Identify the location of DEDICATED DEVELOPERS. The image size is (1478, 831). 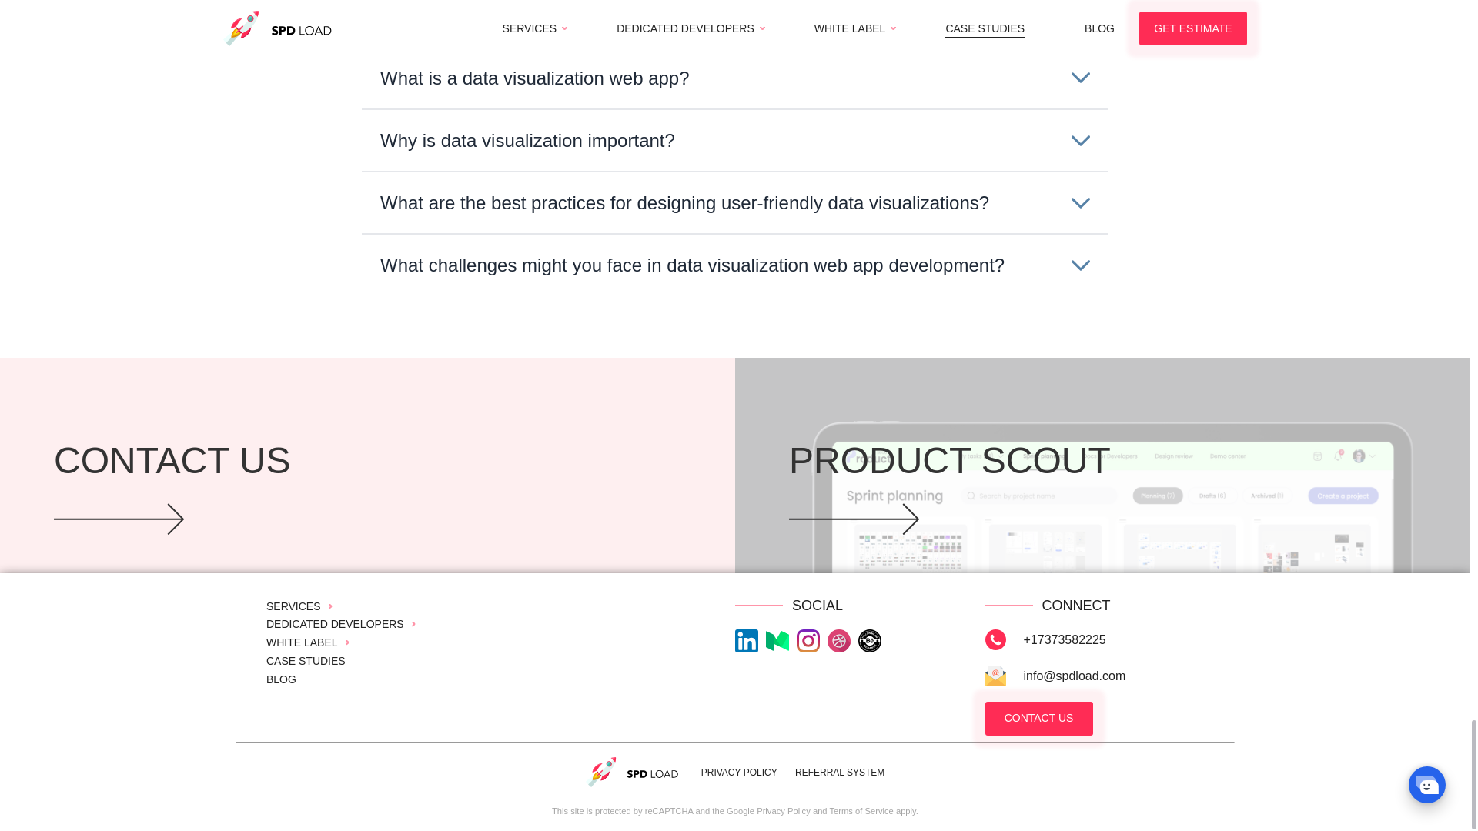
(346, 623).